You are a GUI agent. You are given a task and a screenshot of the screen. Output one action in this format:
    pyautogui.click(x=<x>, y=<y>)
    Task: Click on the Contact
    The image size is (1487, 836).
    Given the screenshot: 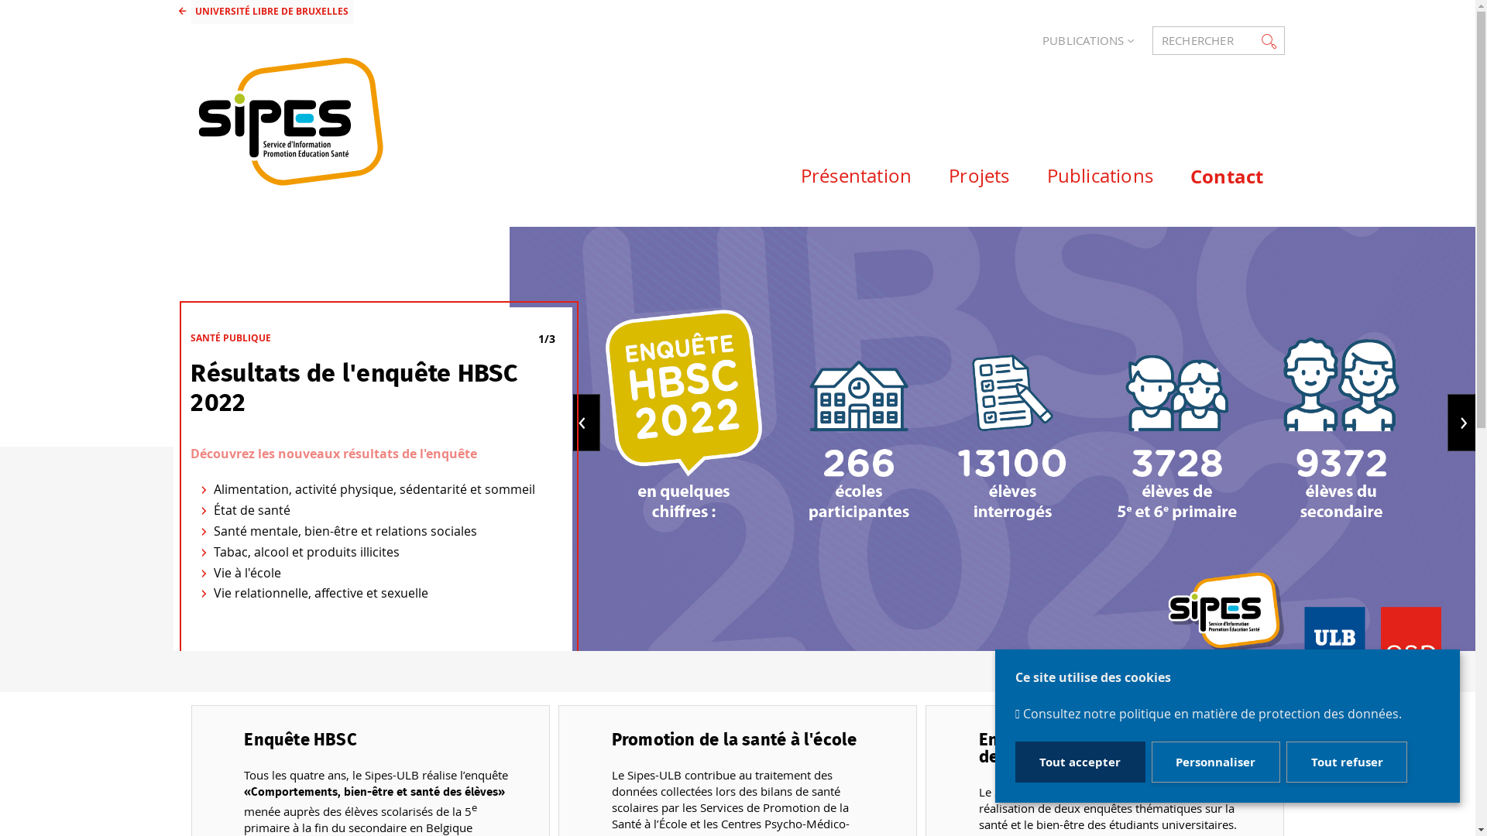 What is the action you would take?
    pyautogui.click(x=1208, y=170)
    